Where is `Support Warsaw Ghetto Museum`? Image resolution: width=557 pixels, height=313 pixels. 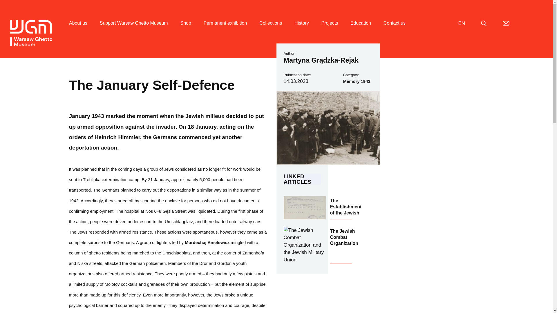
Support Warsaw Ghetto Museum is located at coordinates (134, 30).